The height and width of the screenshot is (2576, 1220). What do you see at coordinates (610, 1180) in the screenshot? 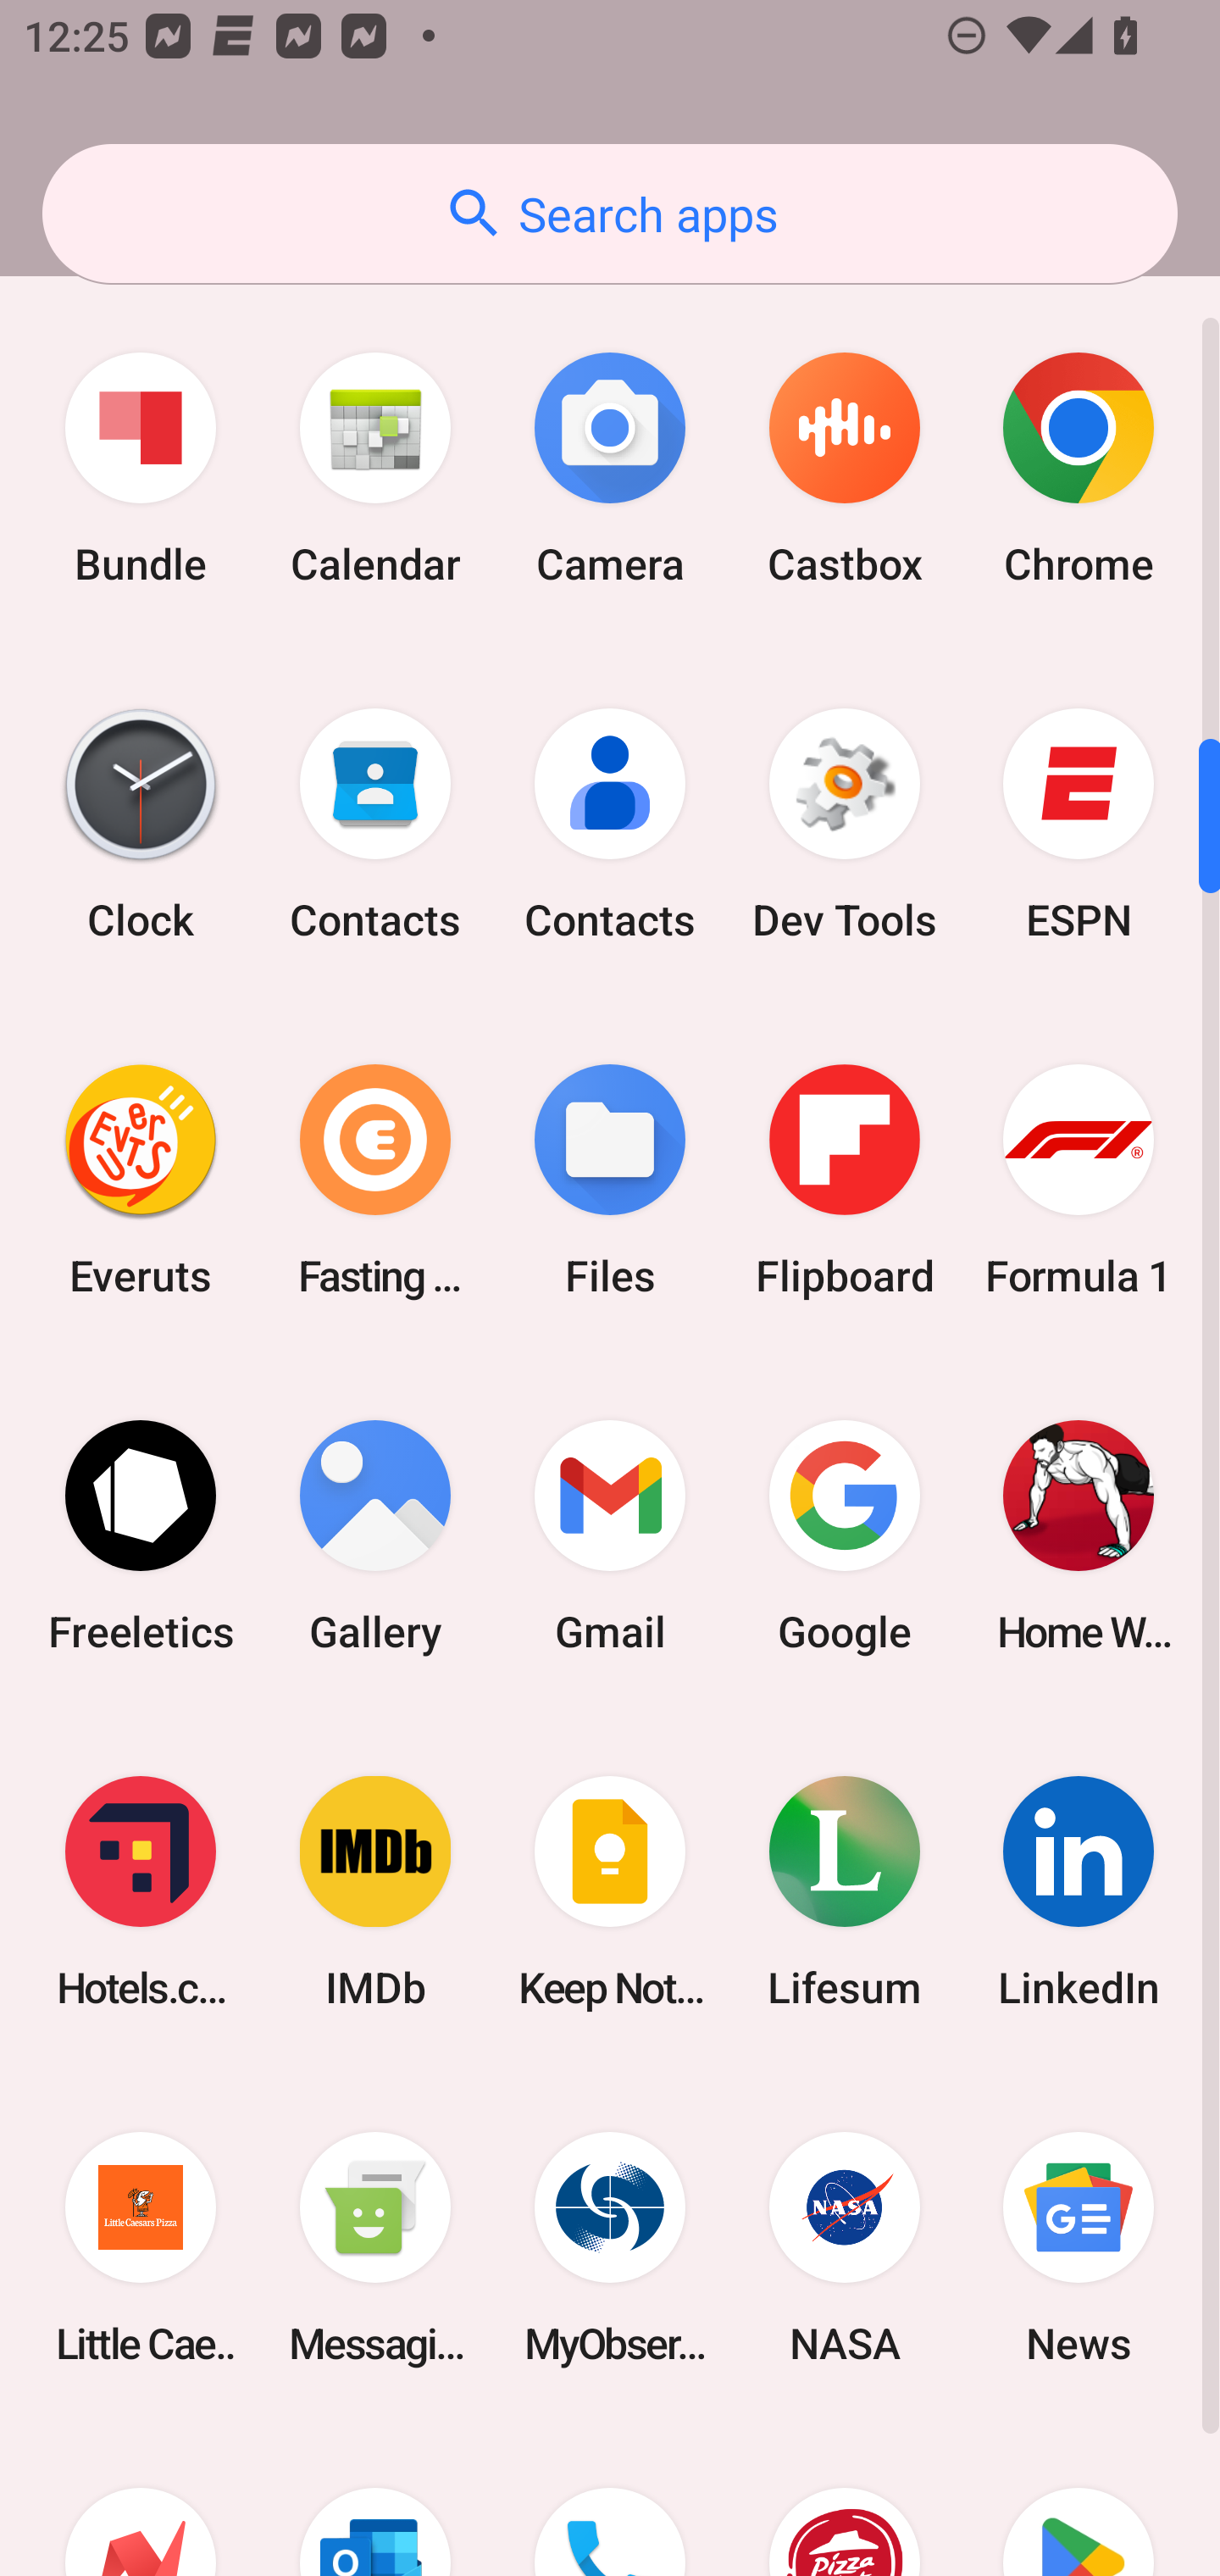
I see `Files` at bounding box center [610, 1180].